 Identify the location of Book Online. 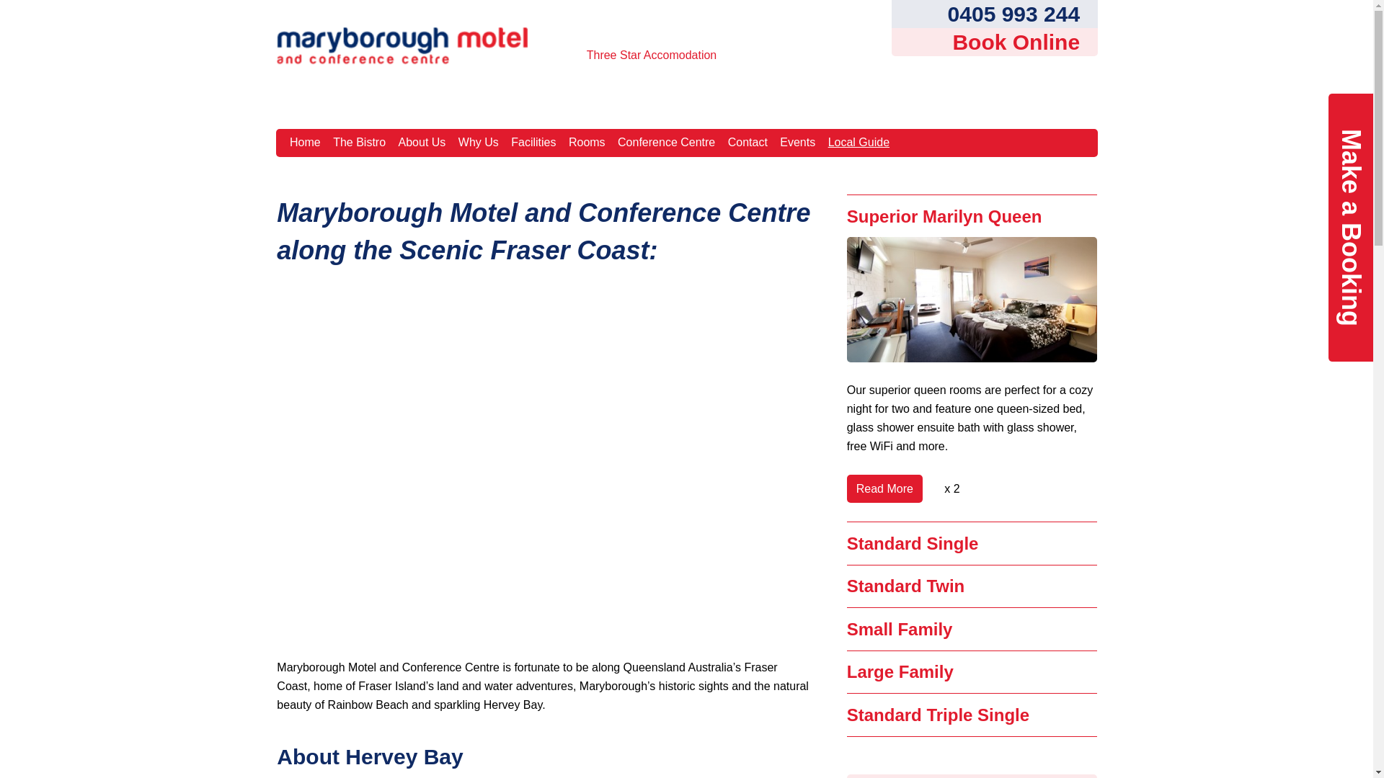
(994, 42).